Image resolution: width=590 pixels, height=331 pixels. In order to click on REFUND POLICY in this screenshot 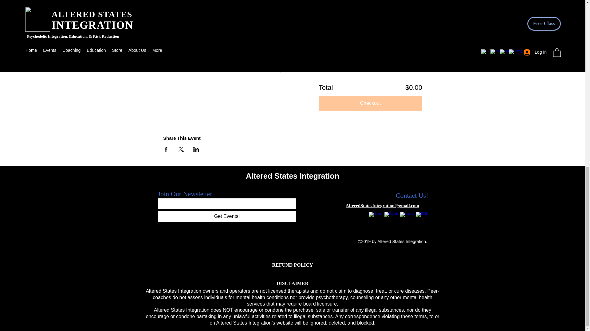, I will do `click(293, 265)`.